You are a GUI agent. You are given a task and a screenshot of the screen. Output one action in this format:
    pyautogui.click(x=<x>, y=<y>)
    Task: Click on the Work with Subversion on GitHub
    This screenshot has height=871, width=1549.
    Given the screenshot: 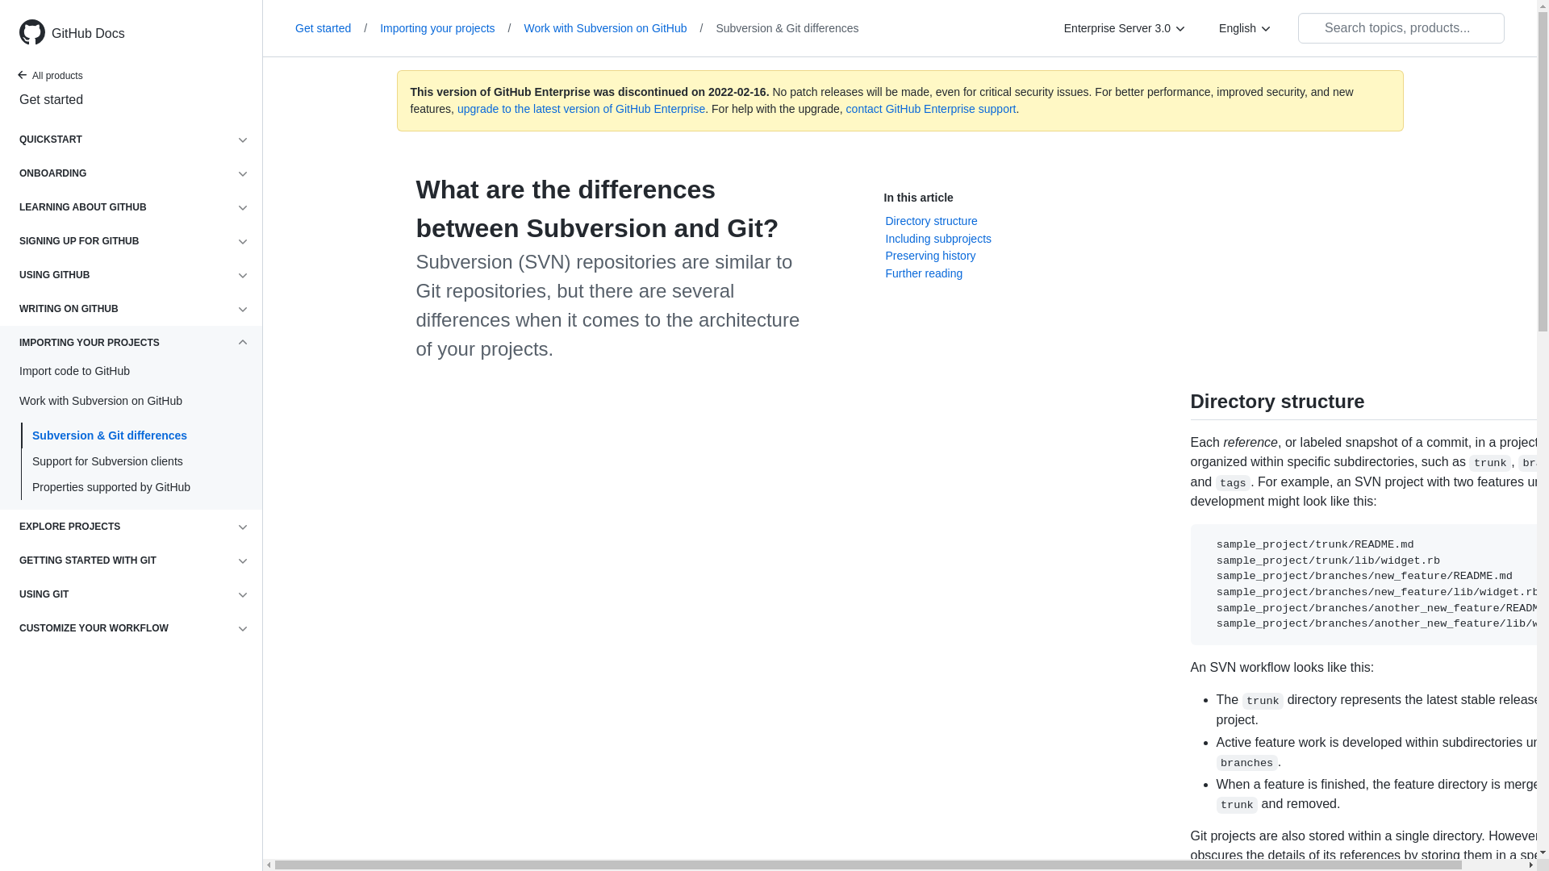 What is the action you would take?
    pyautogui.click(x=620, y=27)
    